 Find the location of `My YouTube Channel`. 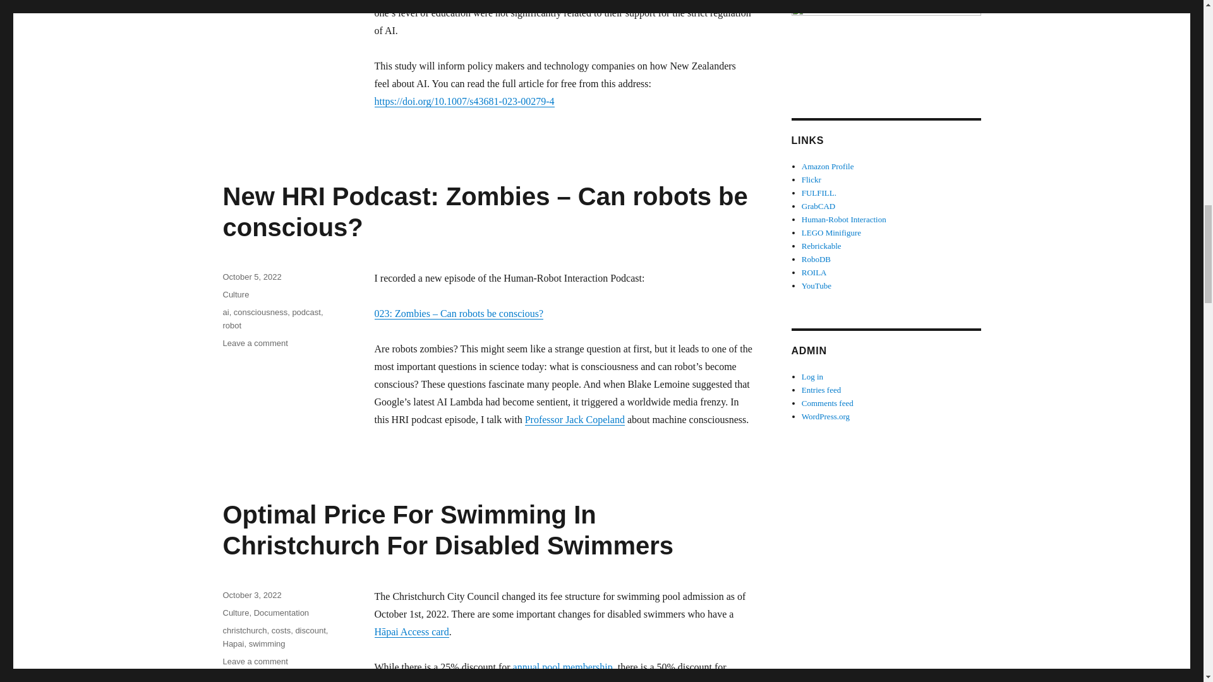

My YouTube Channel is located at coordinates (816, 285).